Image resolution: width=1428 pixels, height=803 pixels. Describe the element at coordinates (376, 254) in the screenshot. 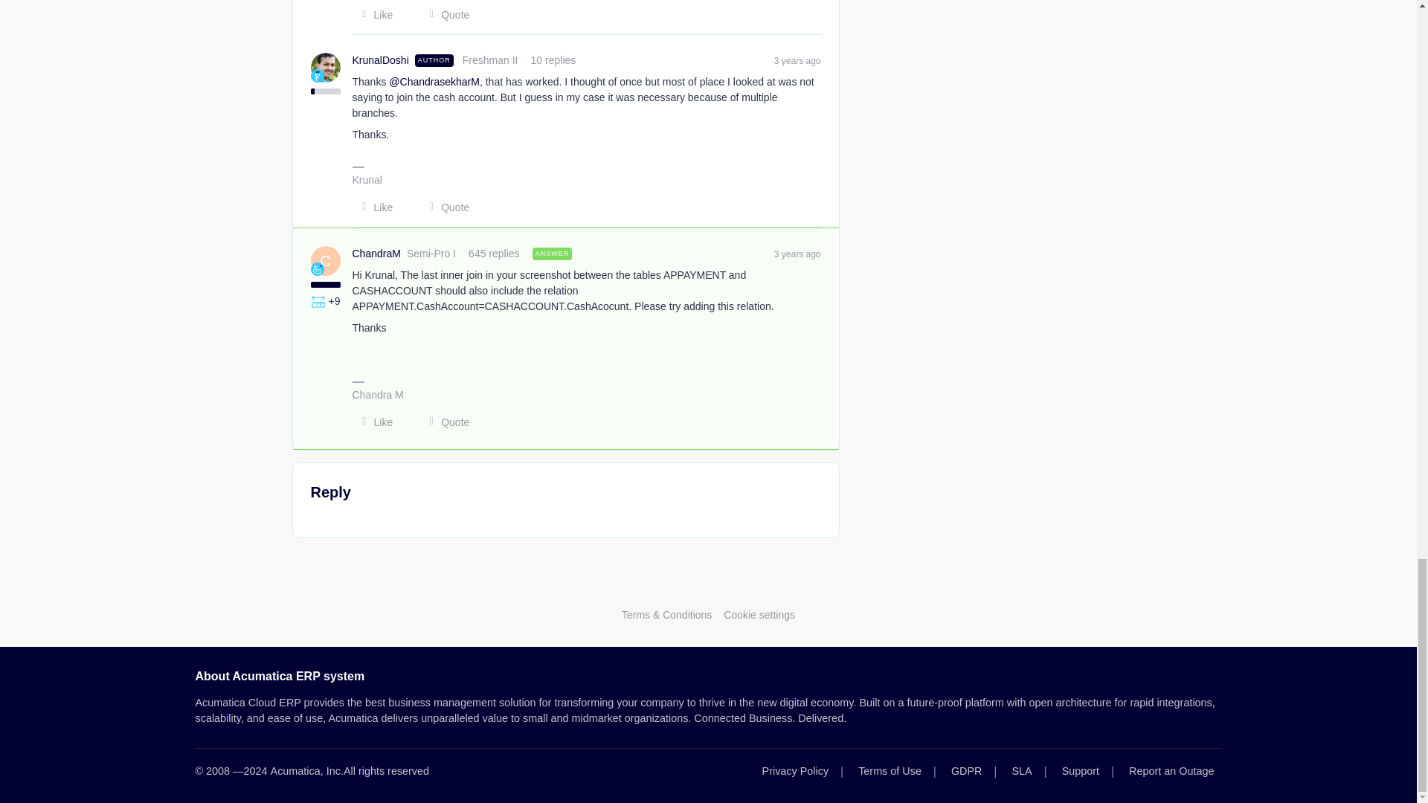

I see `ChandraM` at that location.